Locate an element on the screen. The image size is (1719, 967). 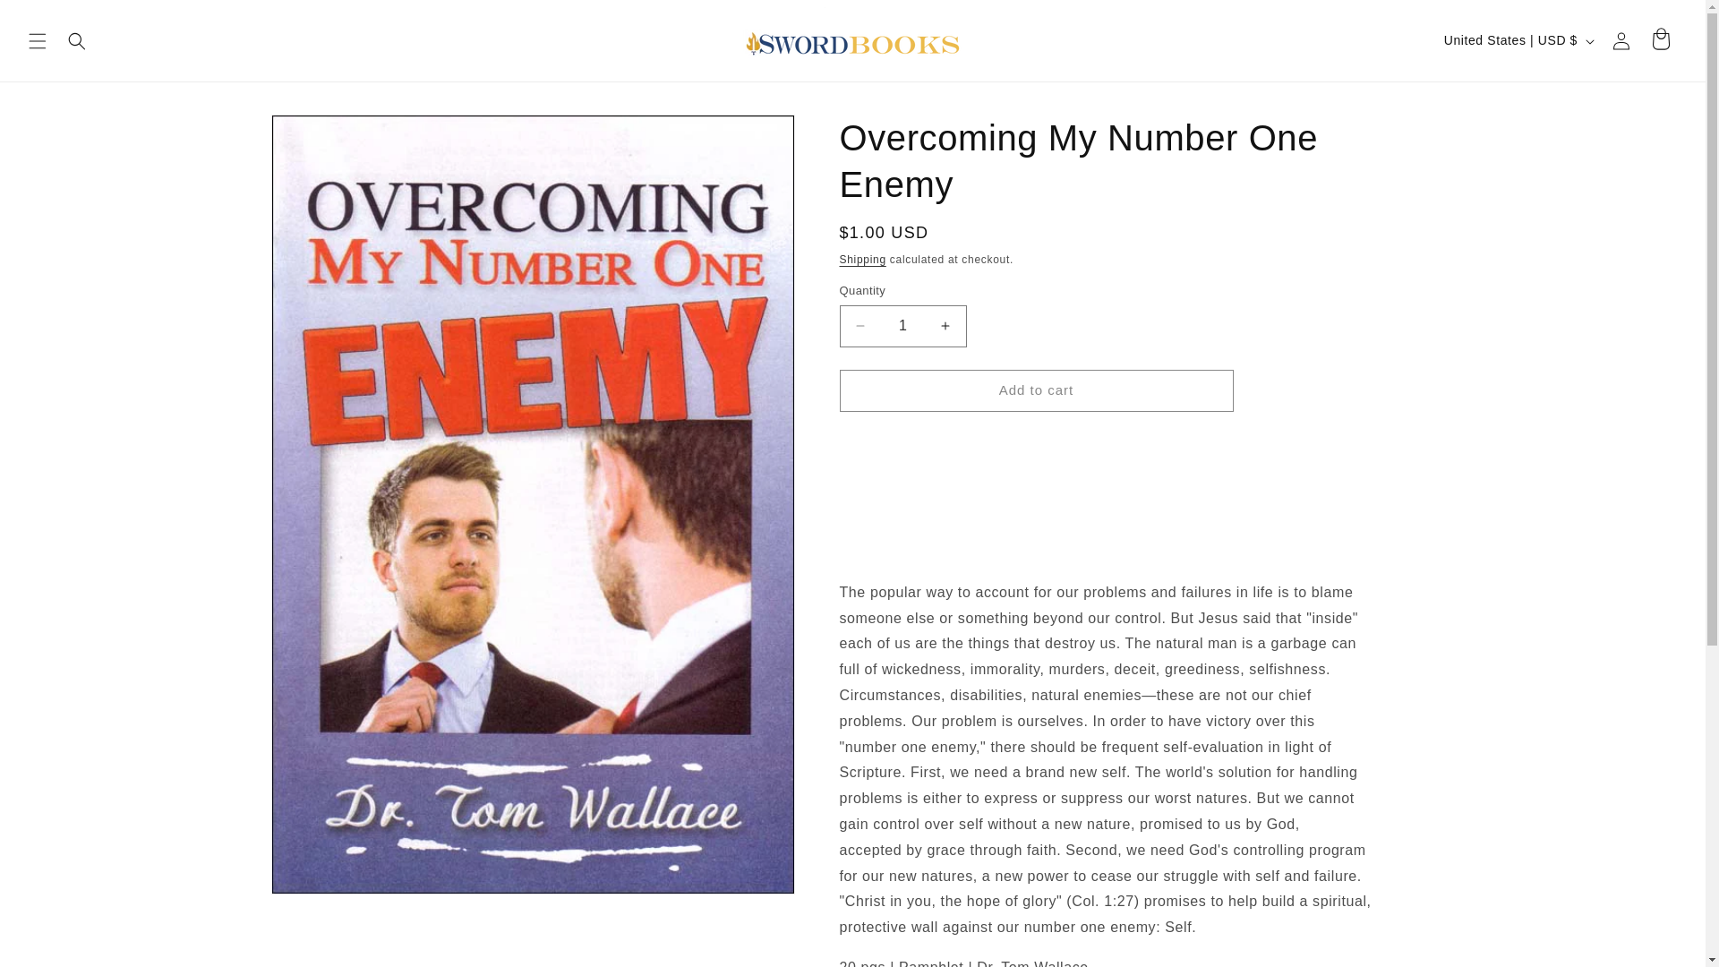
Skip to content is located at coordinates (54, 21).